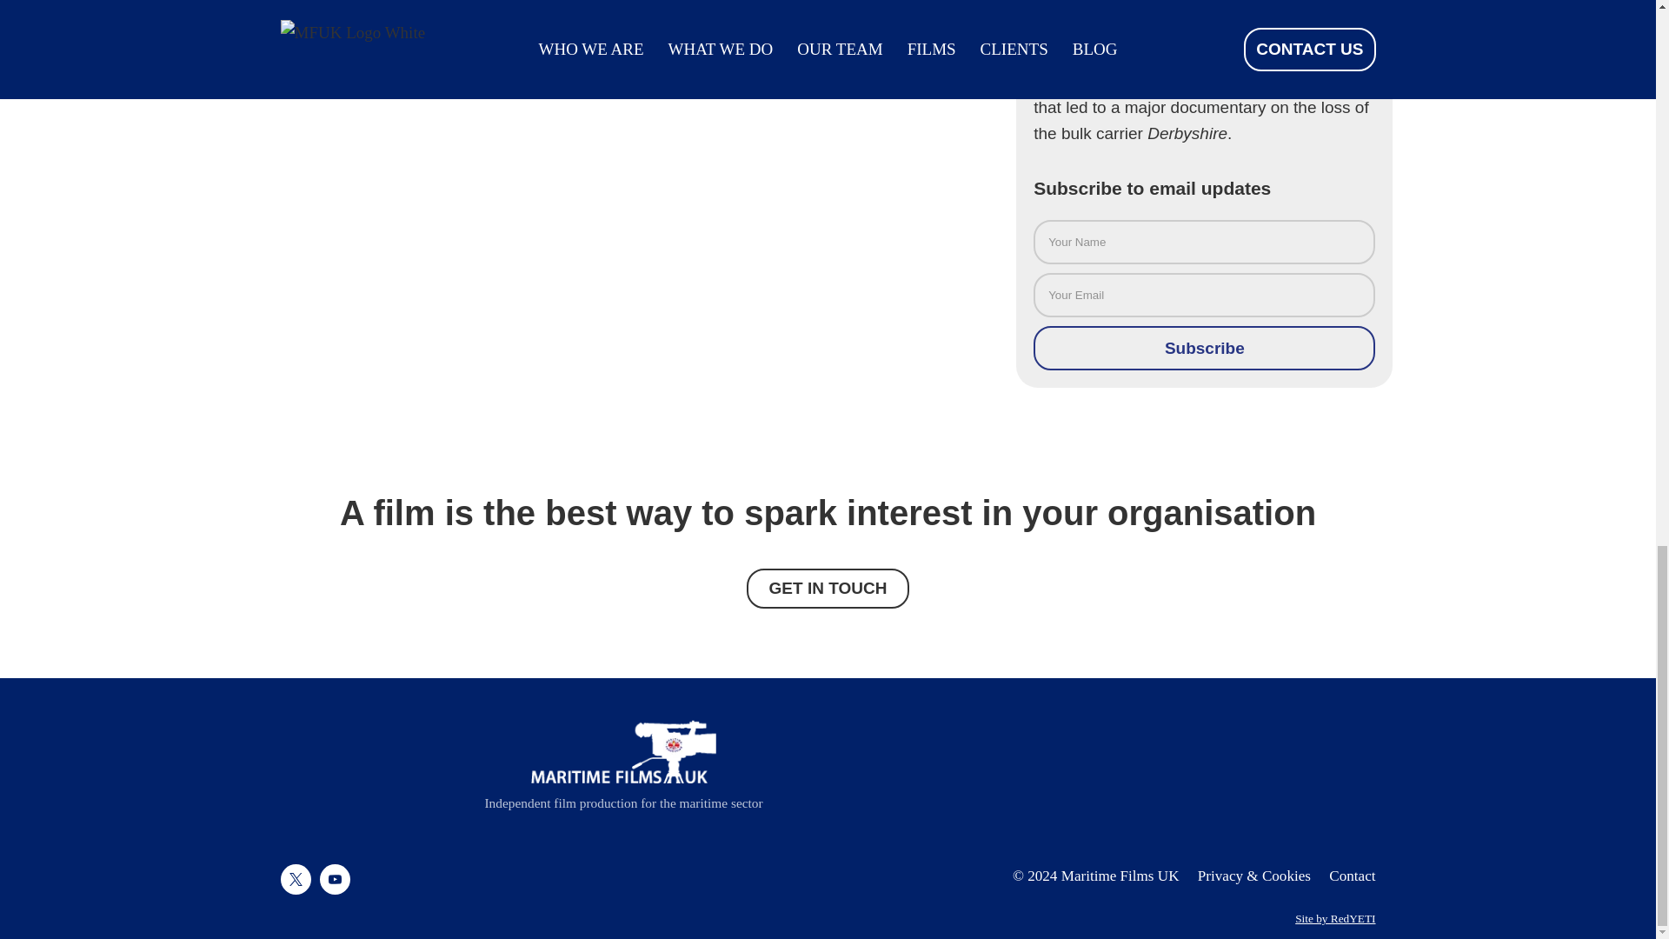 The width and height of the screenshot is (1669, 939). What do you see at coordinates (296, 879) in the screenshot?
I see `X` at bounding box center [296, 879].